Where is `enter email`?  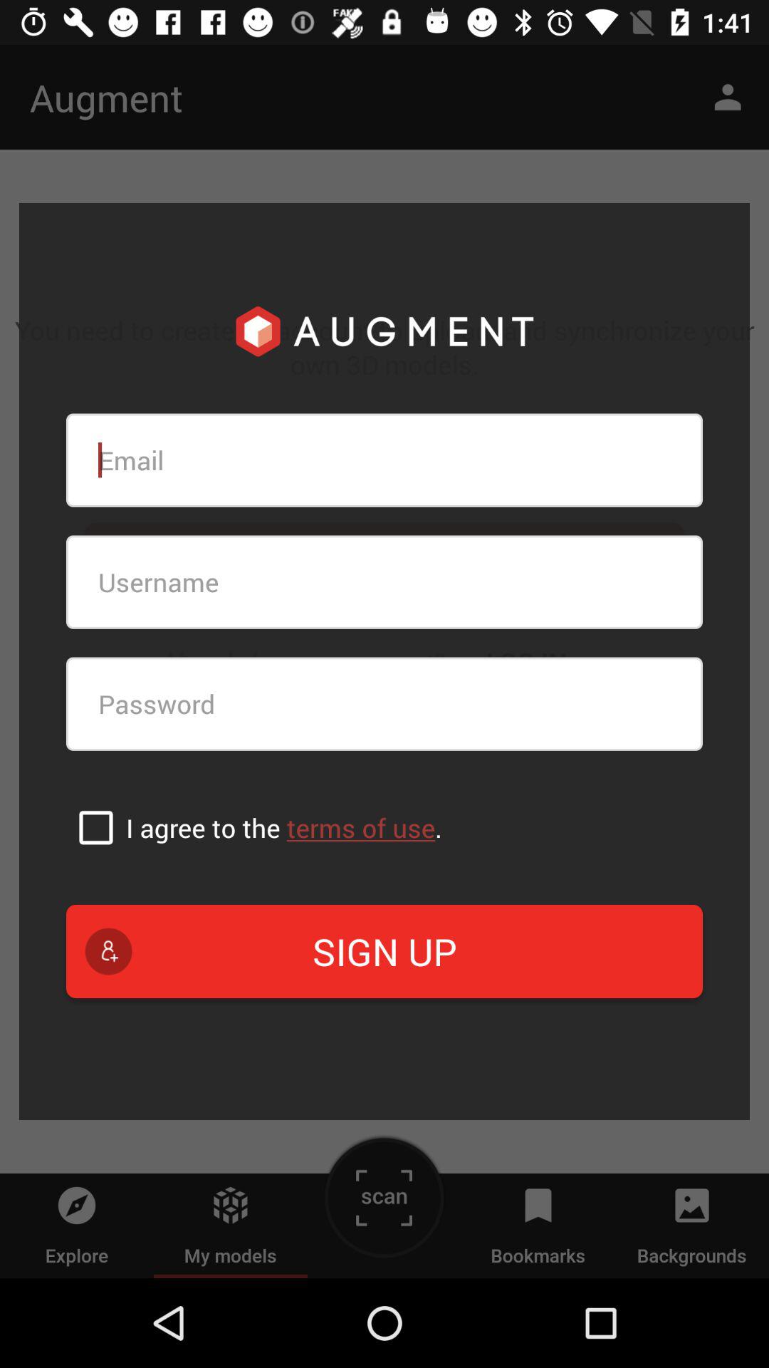 enter email is located at coordinates (384, 460).